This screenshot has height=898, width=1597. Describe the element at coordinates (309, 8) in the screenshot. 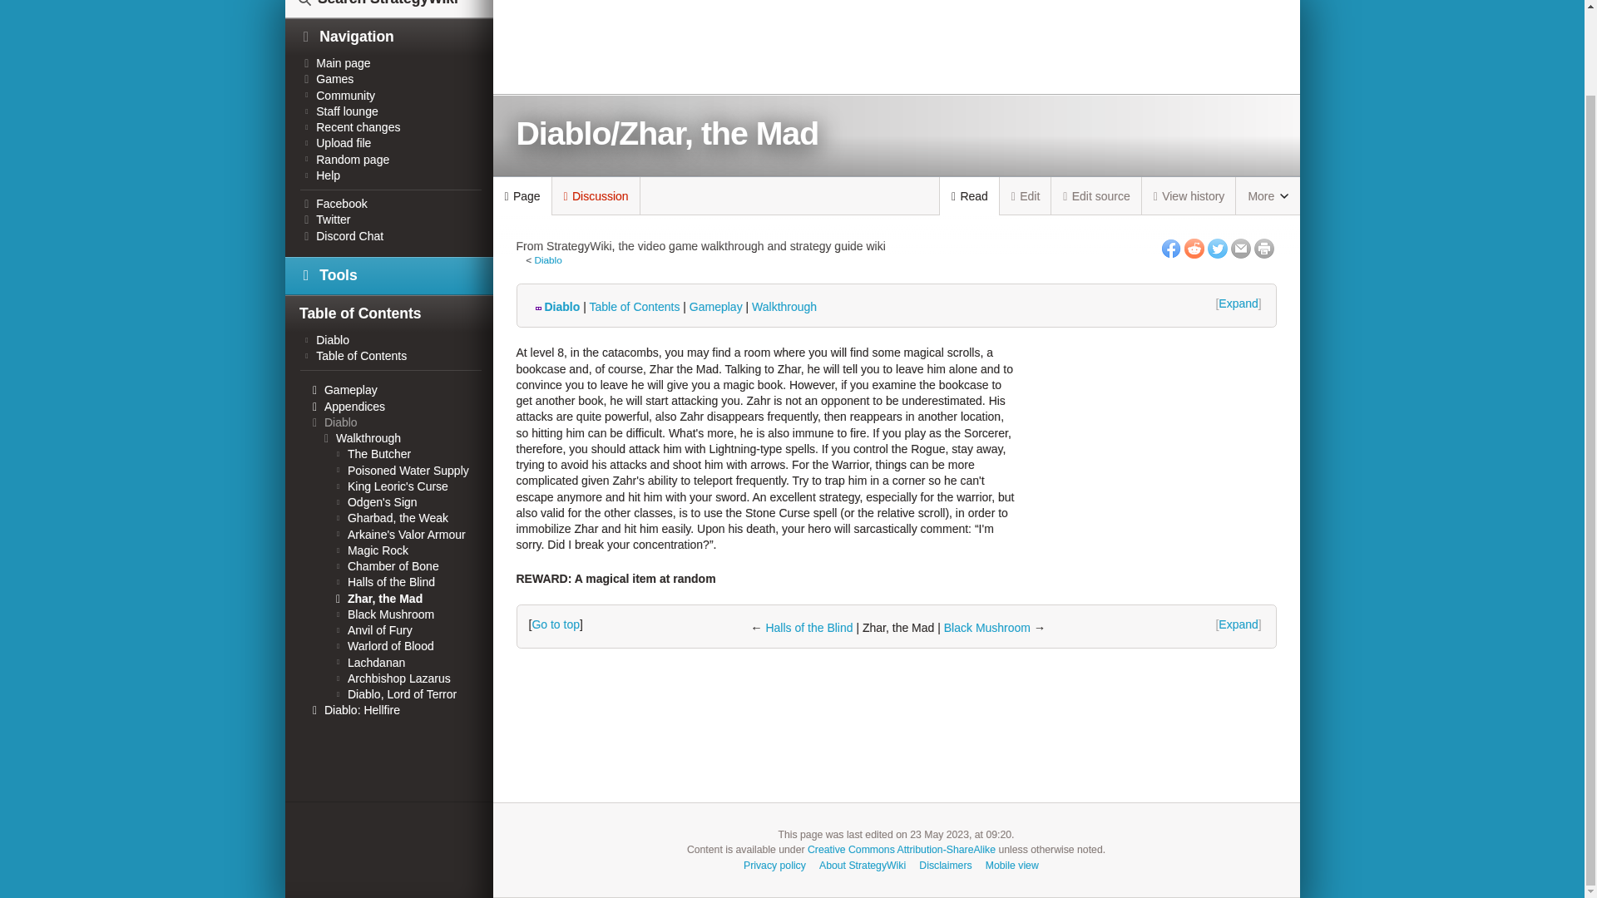

I see `Search` at that location.